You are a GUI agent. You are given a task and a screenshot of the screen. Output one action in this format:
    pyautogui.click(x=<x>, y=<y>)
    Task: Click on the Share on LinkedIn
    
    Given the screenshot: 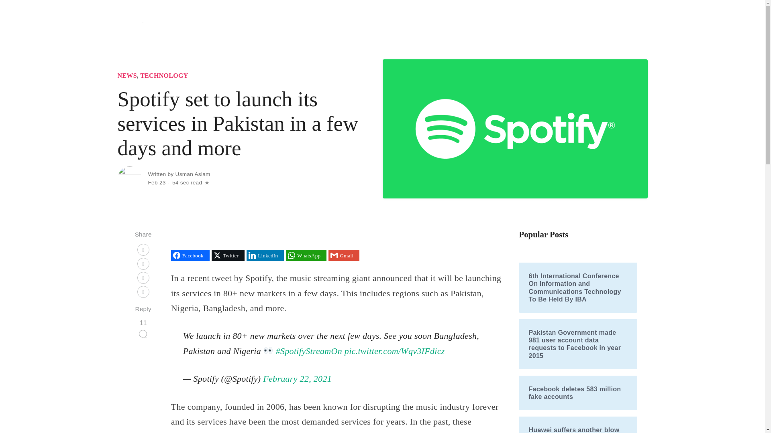 What is the action you would take?
    pyautogui.click(x=265, y=255)
    